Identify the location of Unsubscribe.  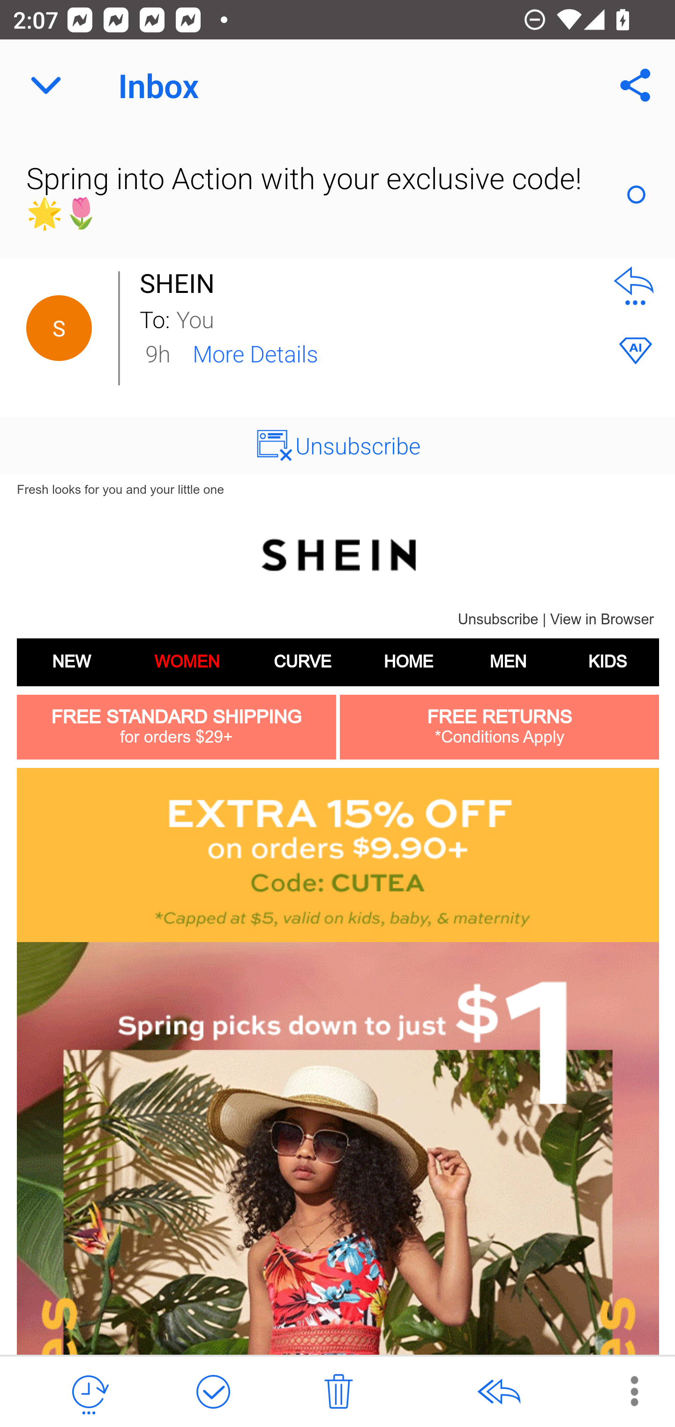
(498, 620).